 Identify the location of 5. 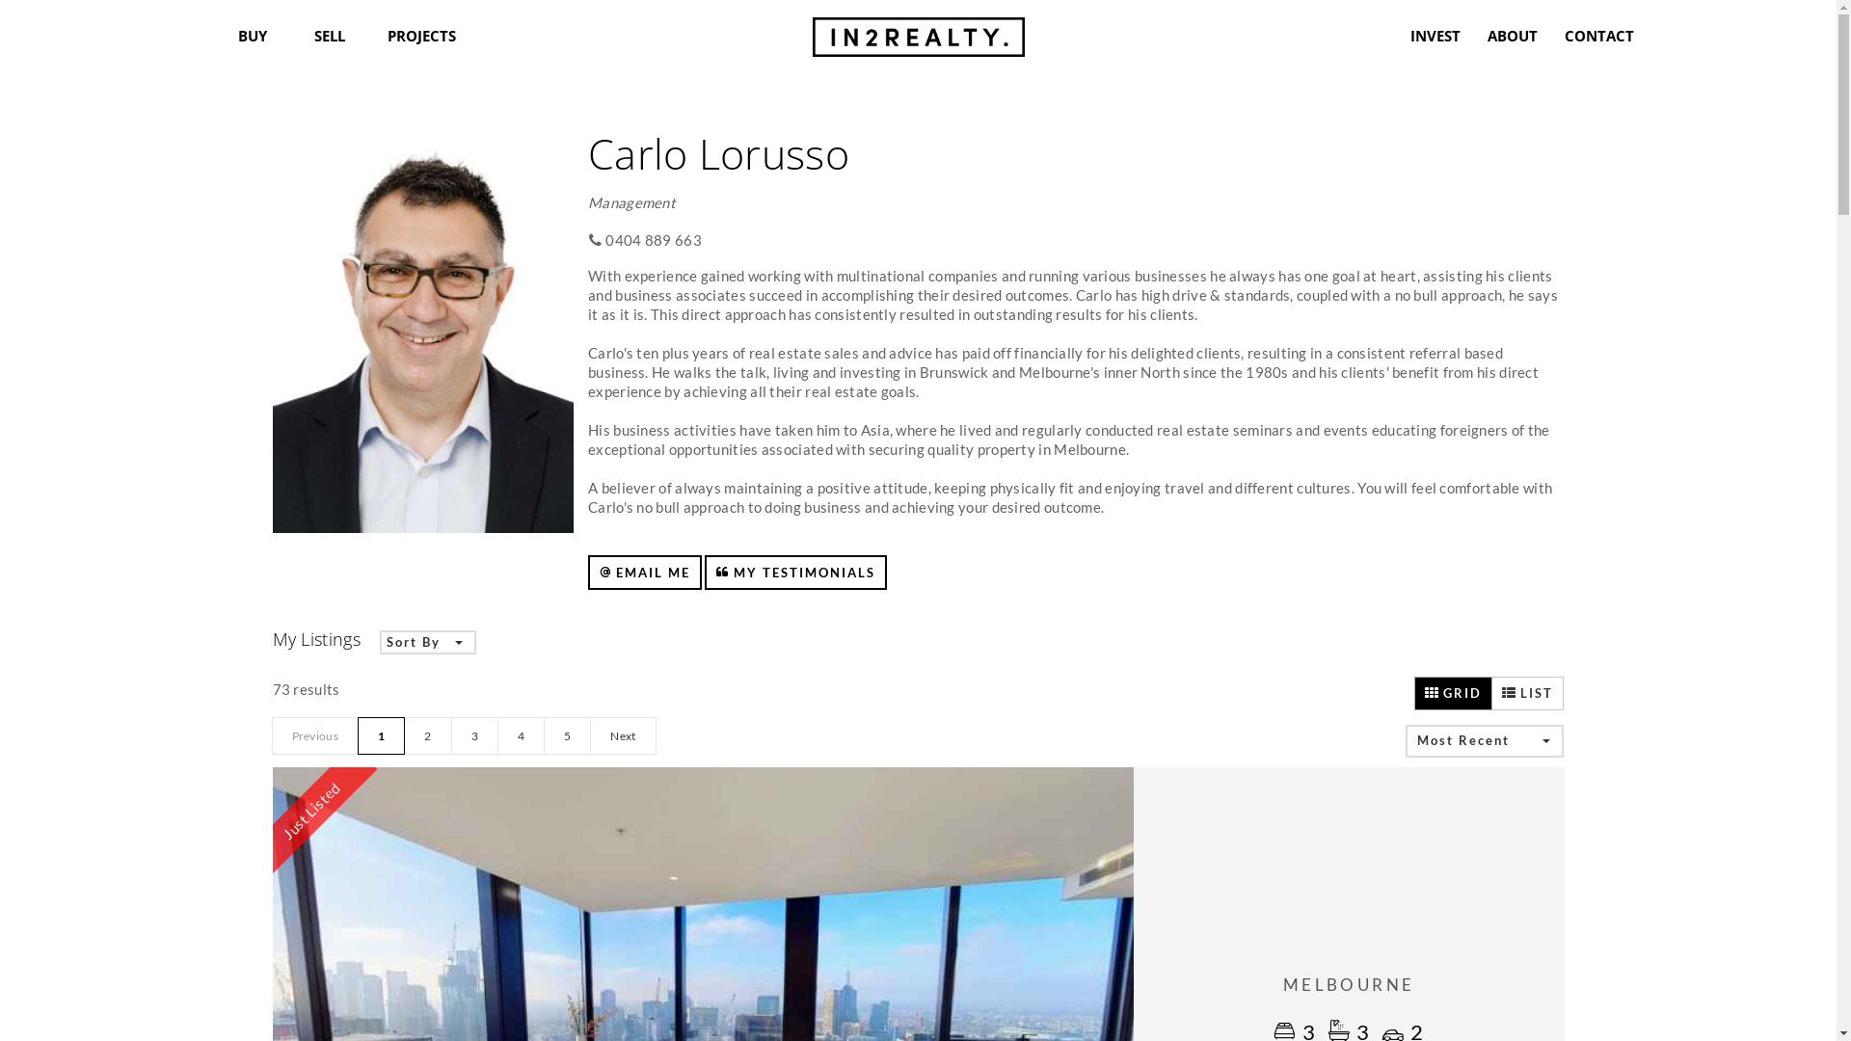
(567, 736).